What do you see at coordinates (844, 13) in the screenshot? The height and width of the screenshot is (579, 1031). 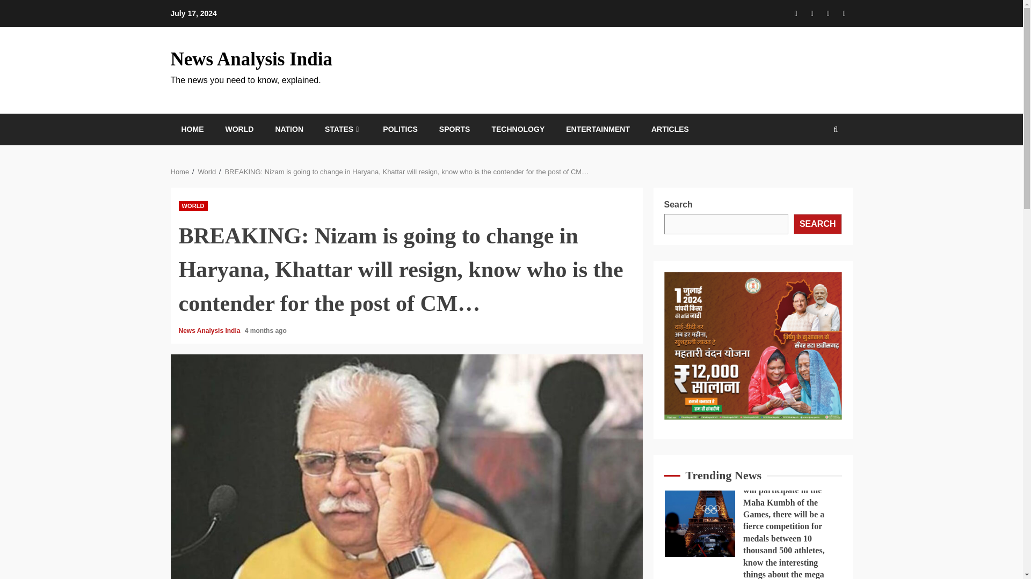 I see `Twitter` at bounding box center [844, 13].